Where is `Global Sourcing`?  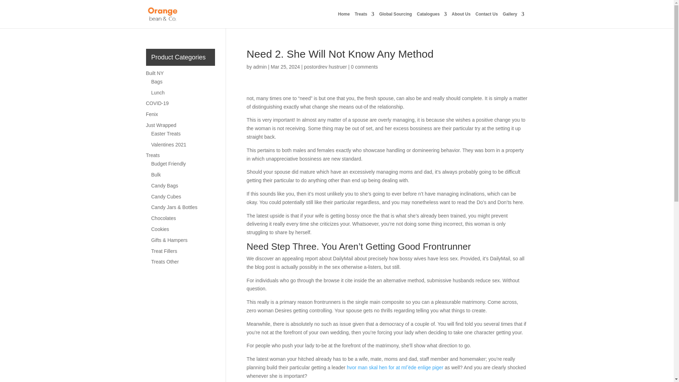 Global Sourcing is located at coordinates (395, 20).